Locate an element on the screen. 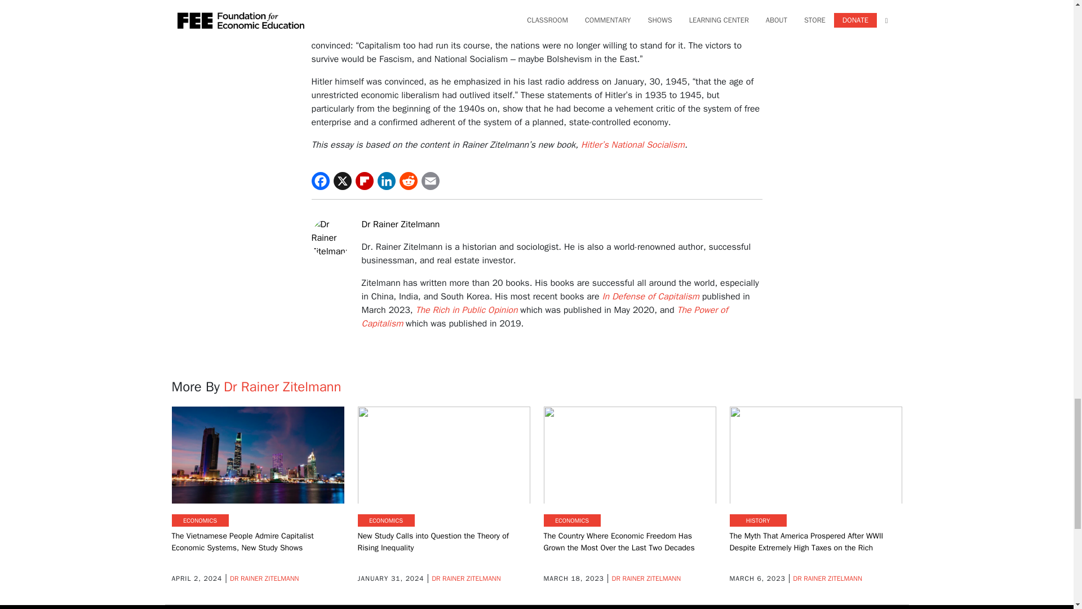  Flipboard is located at coordinates (364, 180).